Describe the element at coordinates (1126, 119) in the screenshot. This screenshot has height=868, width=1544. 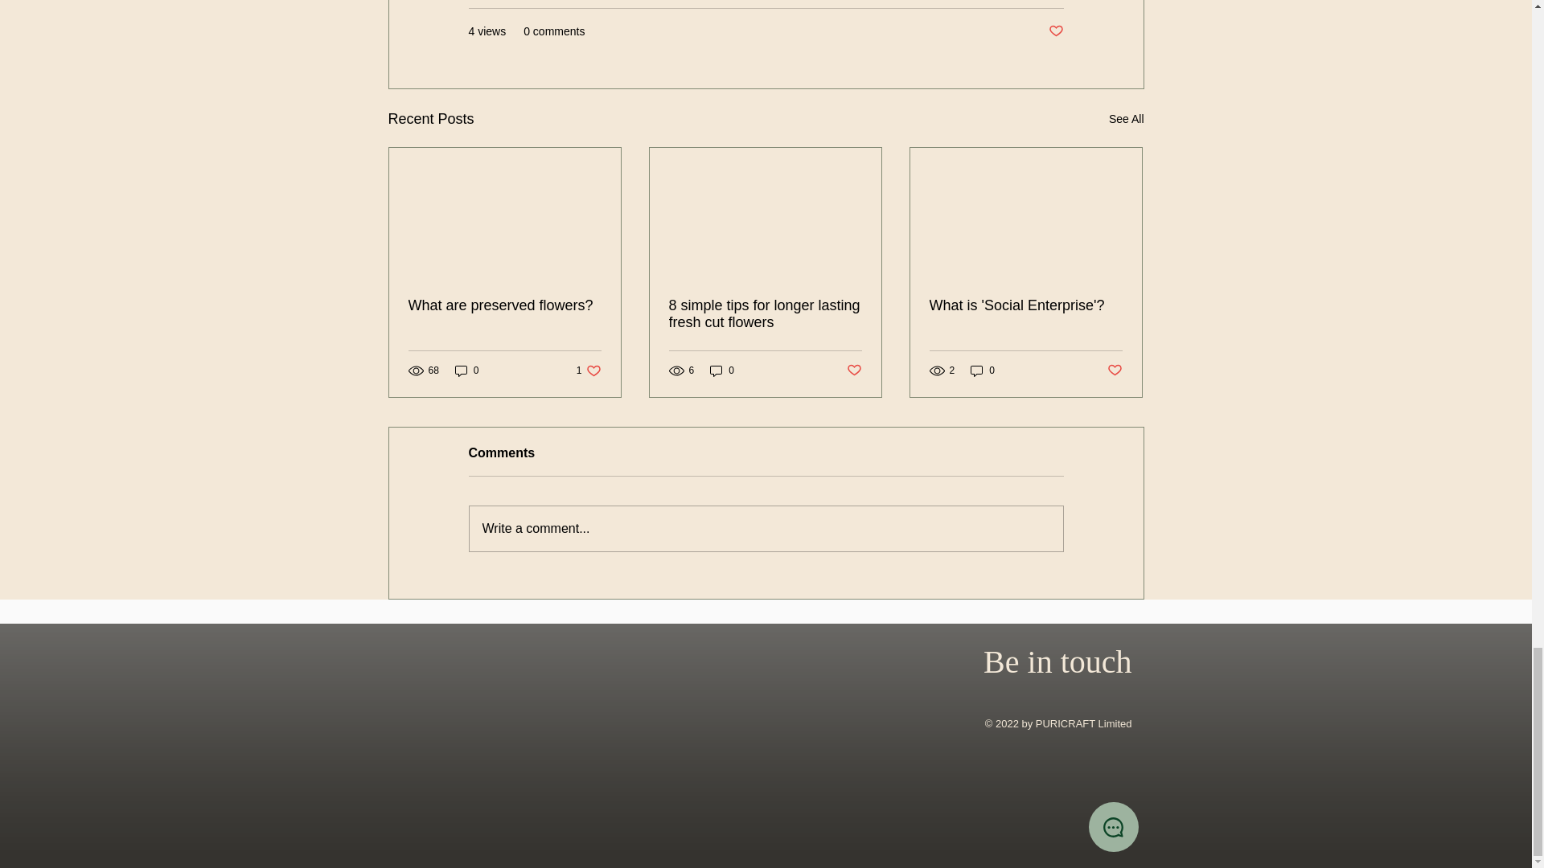
I see `See All` at that location.